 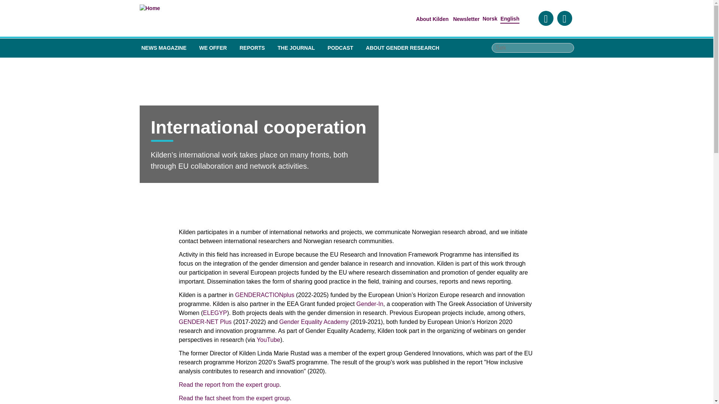 What do you see at coordinates (215, 313) in the screenshot?
I see `ELEGYP` at bounding box center [215, 313].